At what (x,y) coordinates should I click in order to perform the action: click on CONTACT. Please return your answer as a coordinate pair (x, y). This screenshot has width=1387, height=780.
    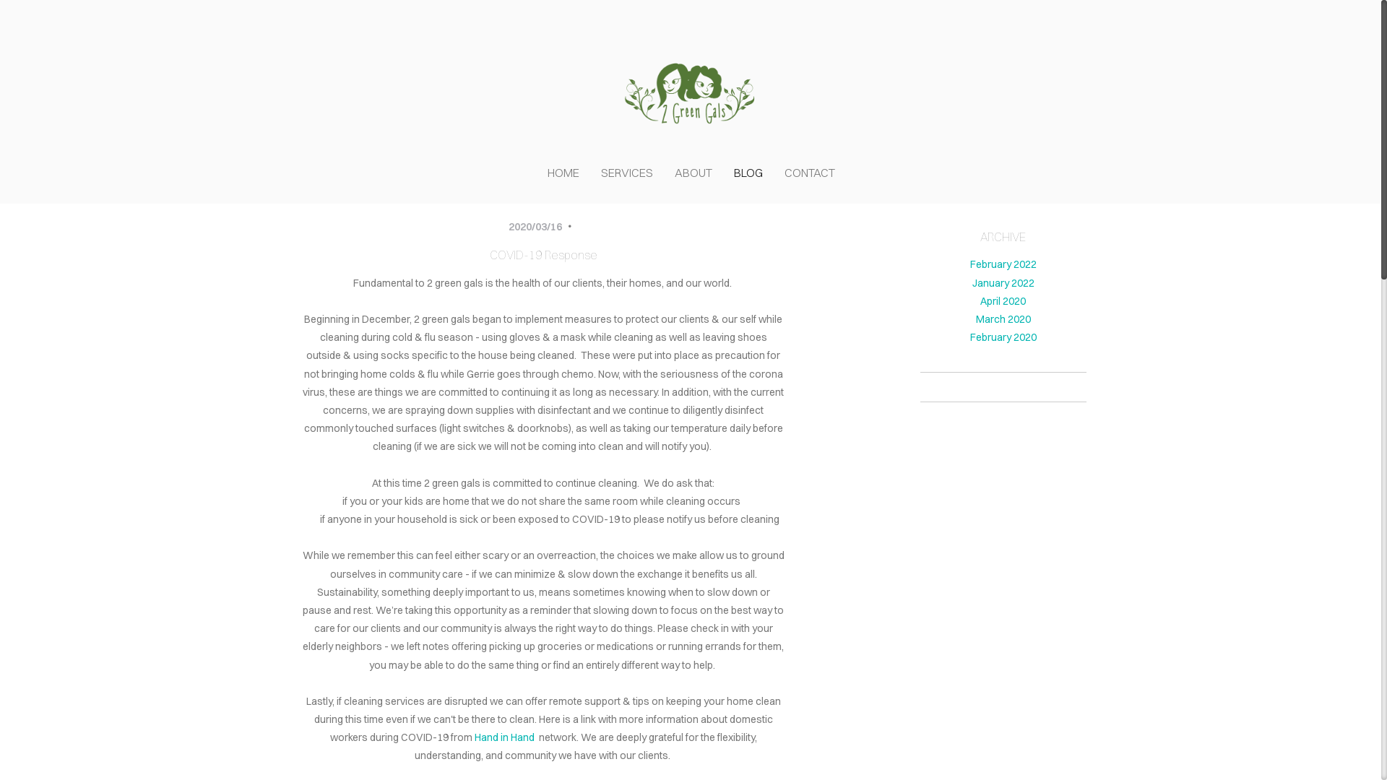
    Looking at the image, I should click on (810, 173).